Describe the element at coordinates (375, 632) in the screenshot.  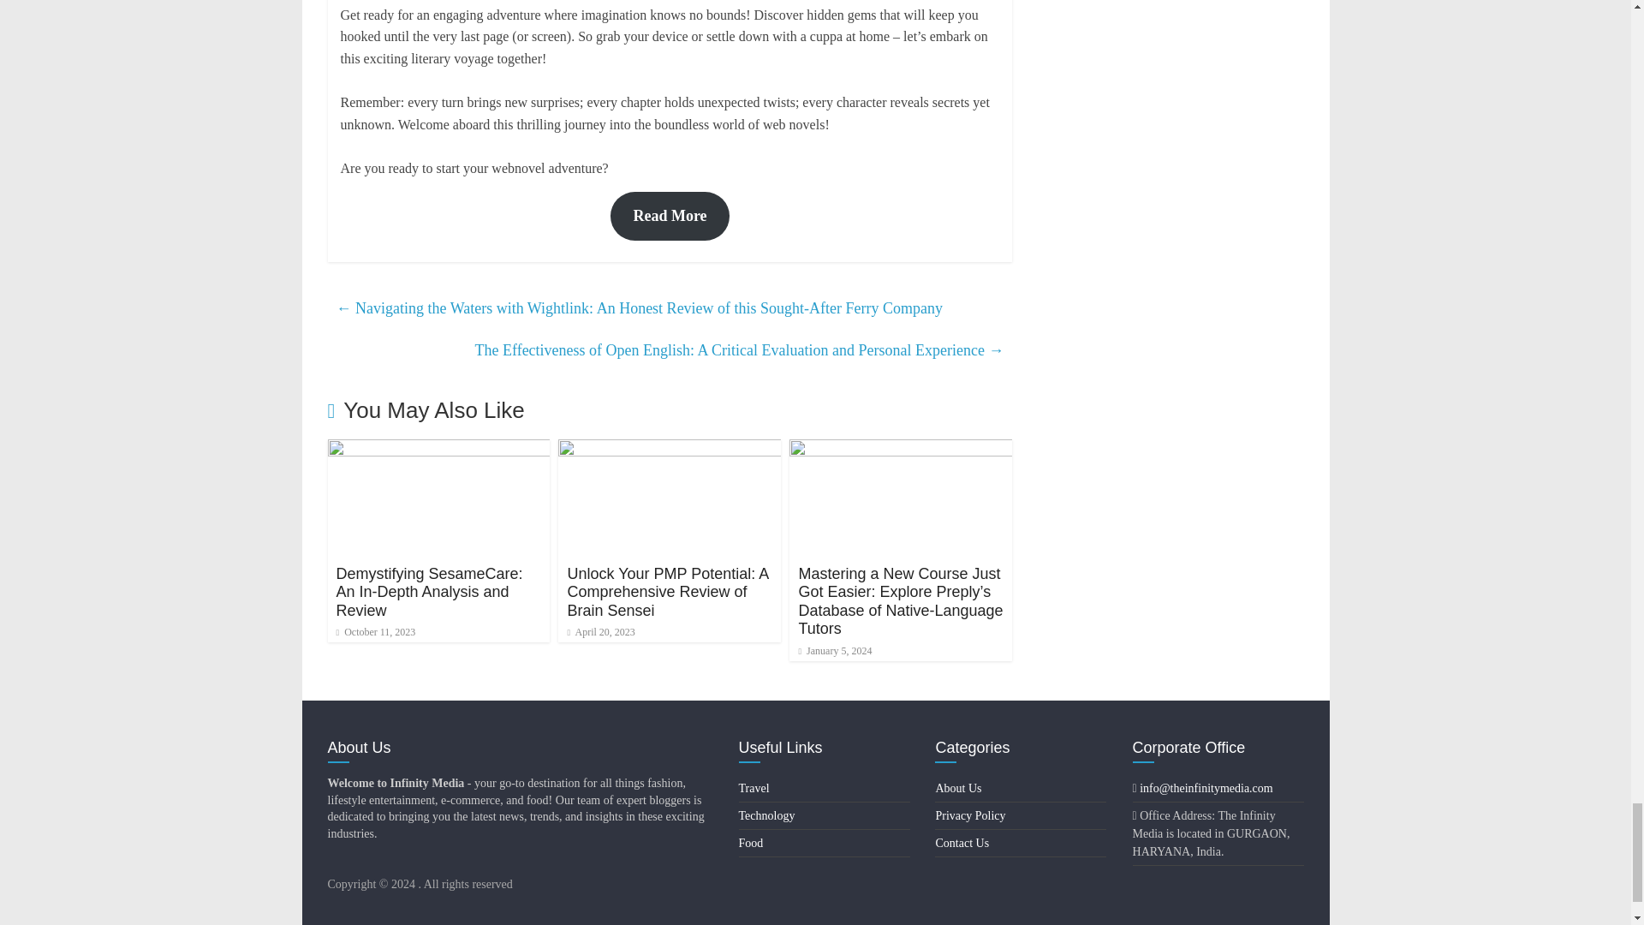
I see `12:56 pm` at that location.